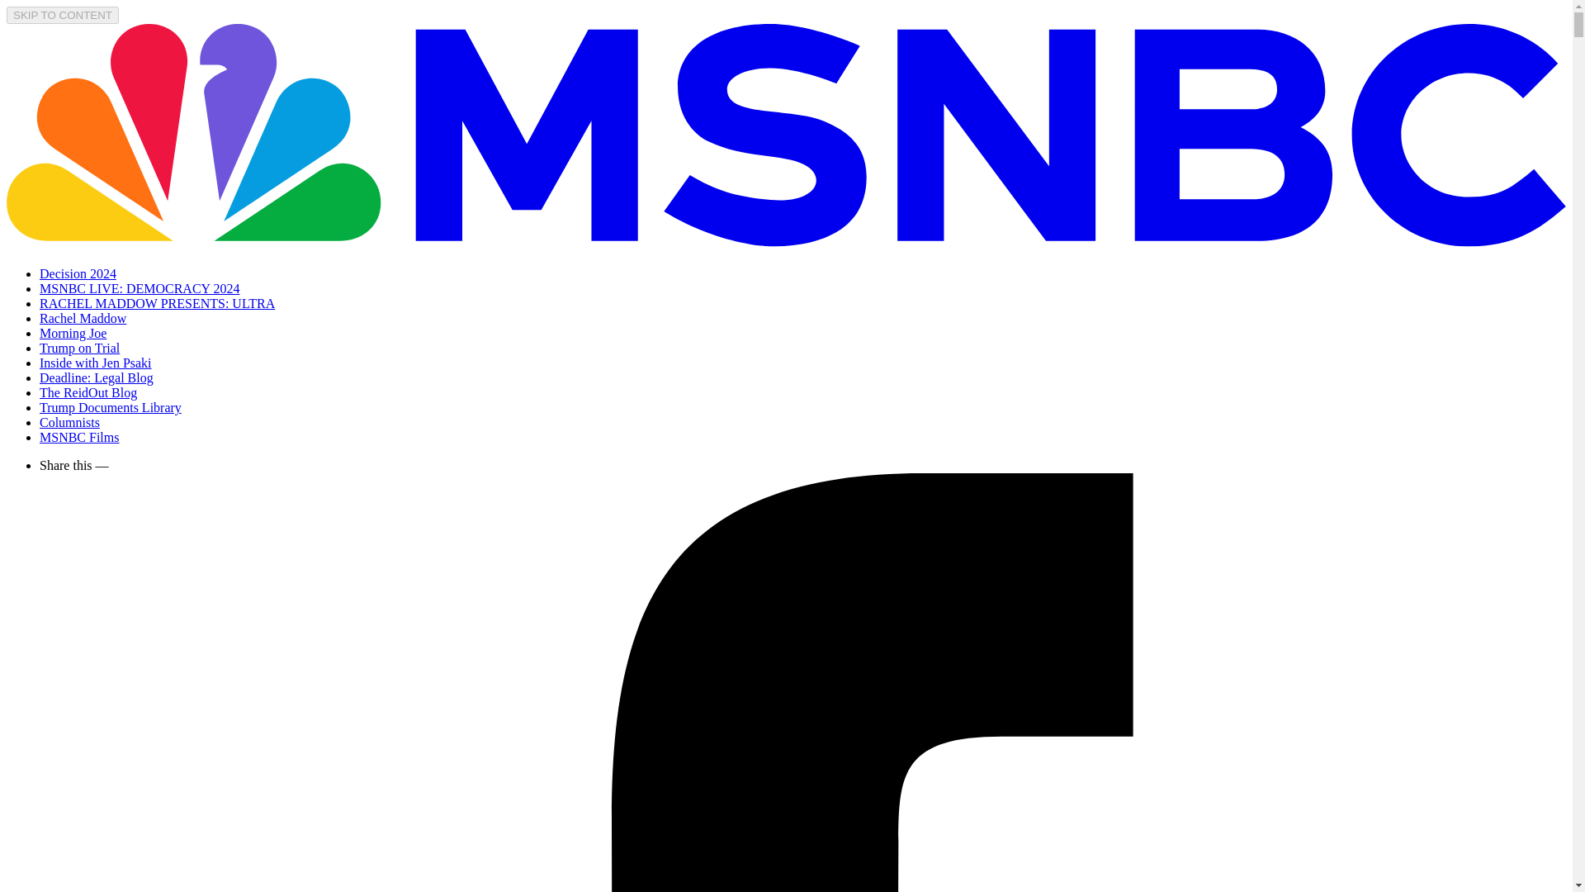  What do you see at coordinates (97, 377) in the screenshot?
I see `Deadline: Legal Blog` at bounding box center [97, 377].